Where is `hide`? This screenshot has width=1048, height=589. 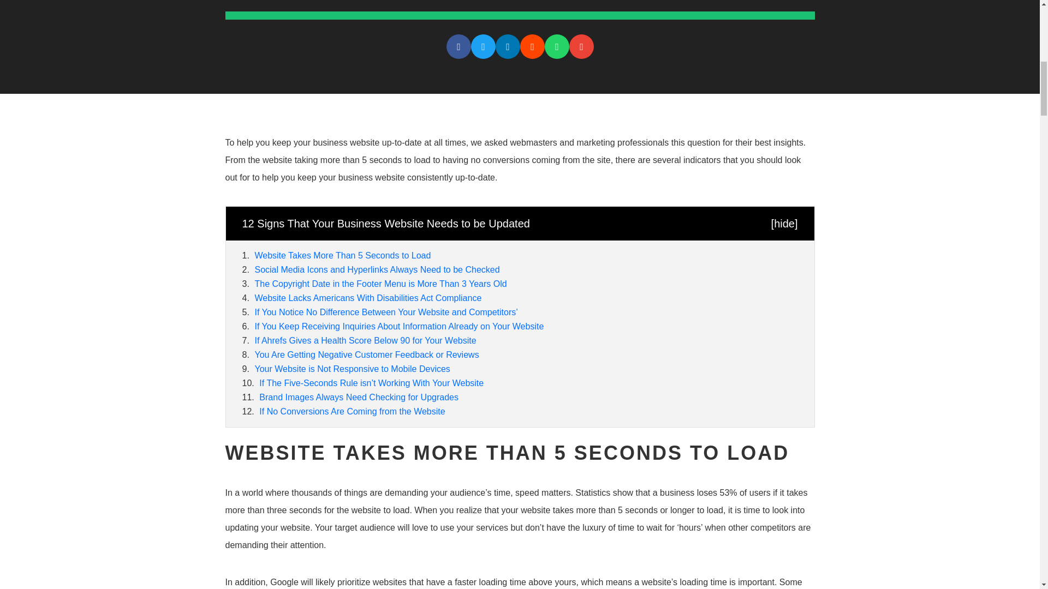 hide is located at coordinates (784, 224).